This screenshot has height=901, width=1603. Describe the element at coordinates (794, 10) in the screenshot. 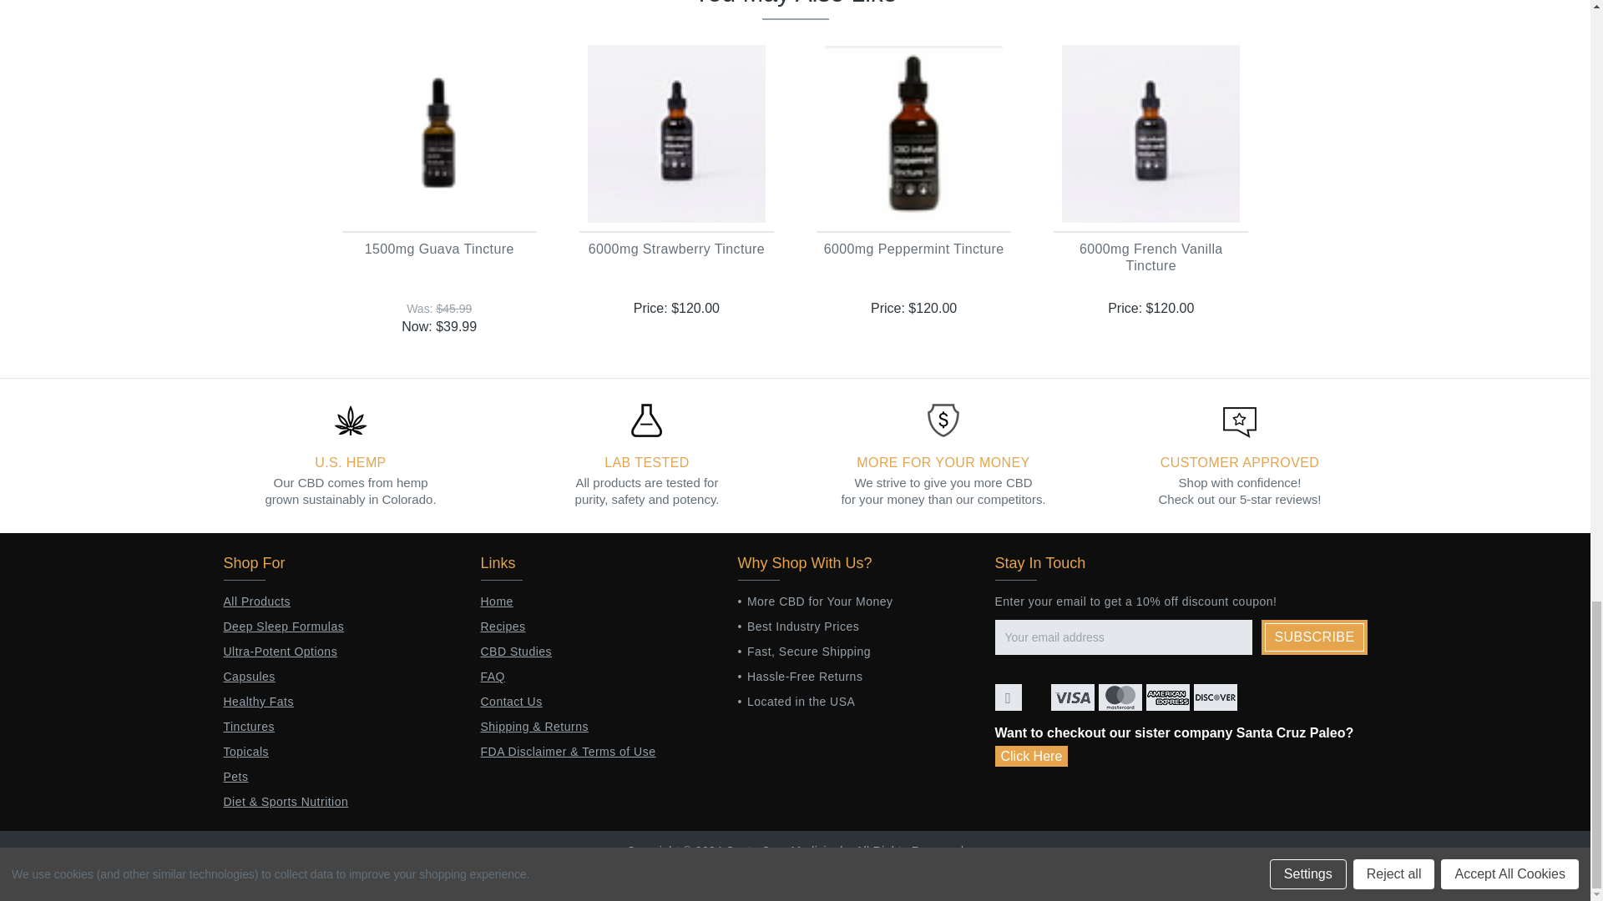

I see `You May Also Like` at that location.